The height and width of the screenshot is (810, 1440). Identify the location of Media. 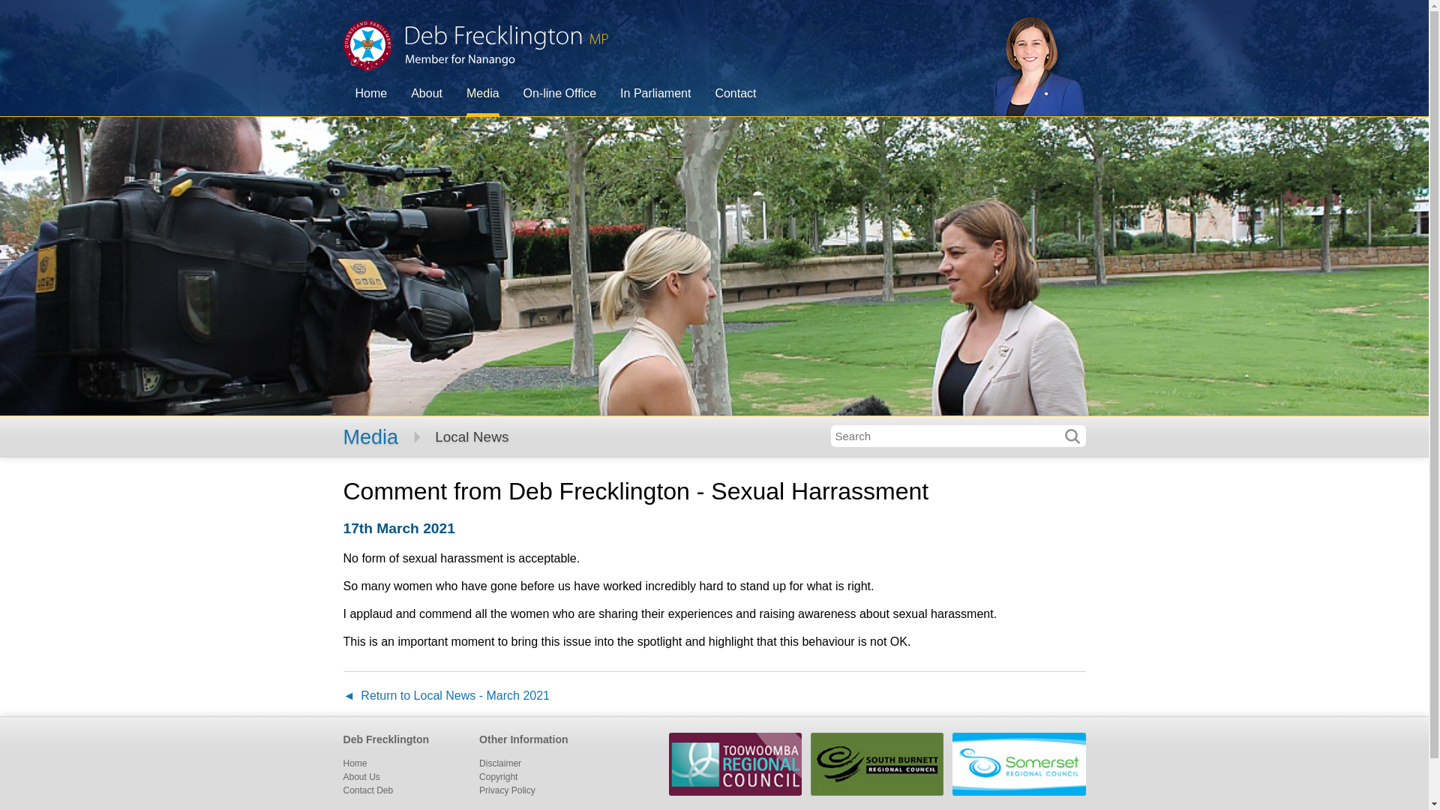
(483, 94).